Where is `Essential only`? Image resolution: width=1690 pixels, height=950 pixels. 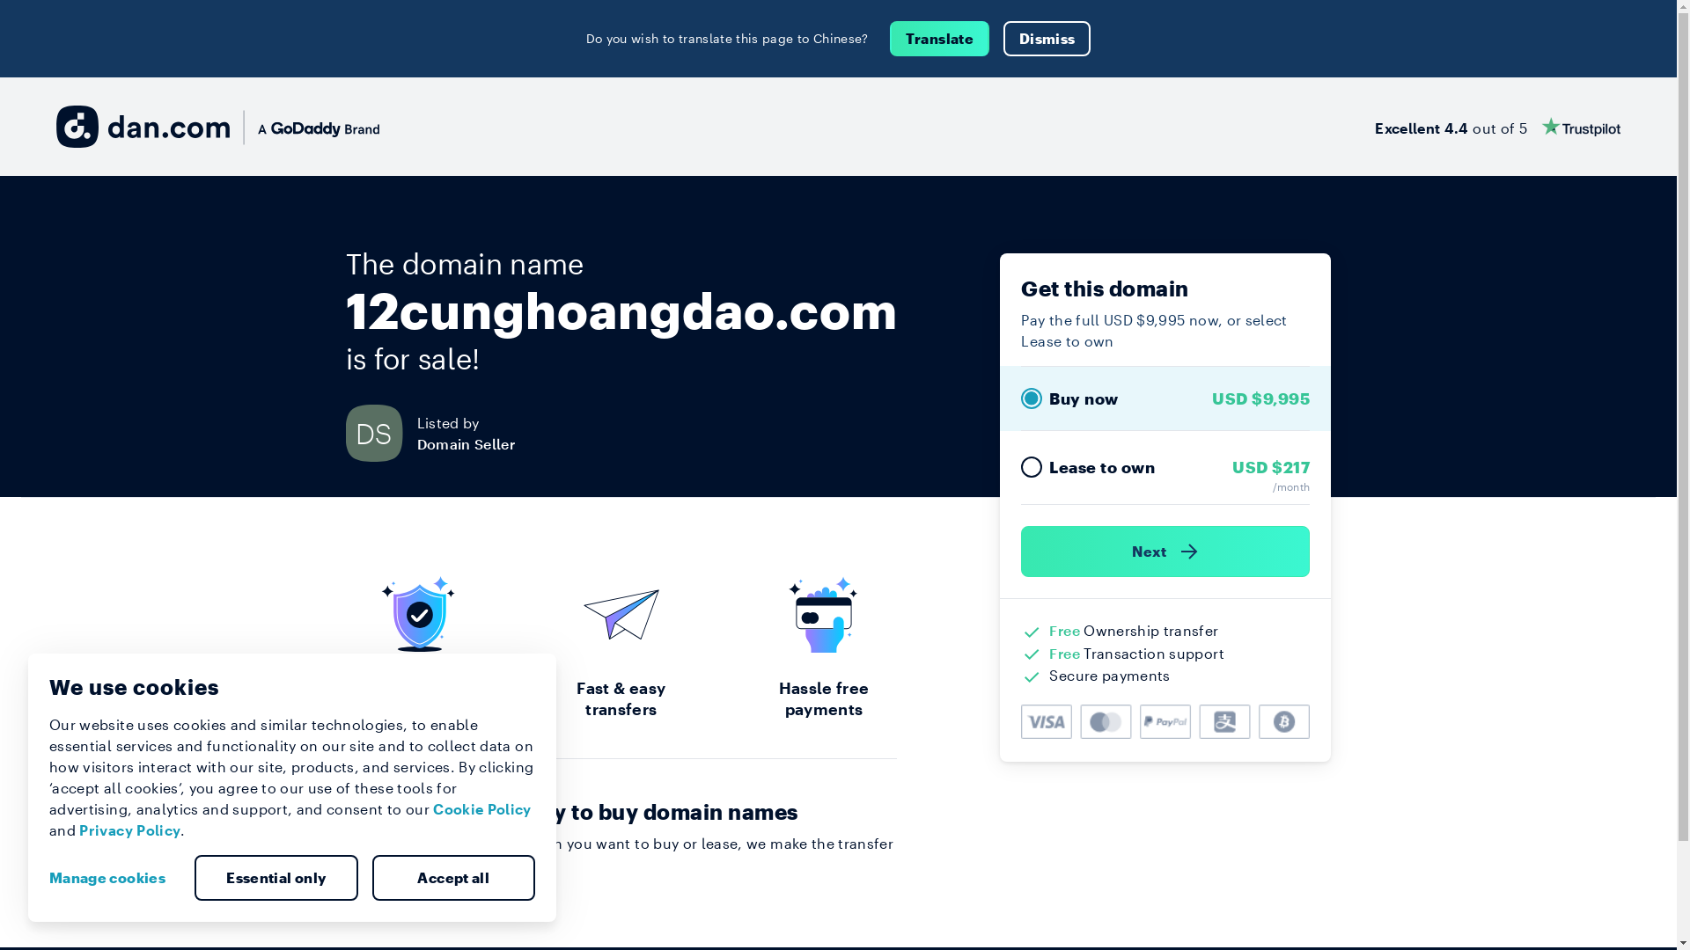
Essential only is located at coordinates (276, 878).